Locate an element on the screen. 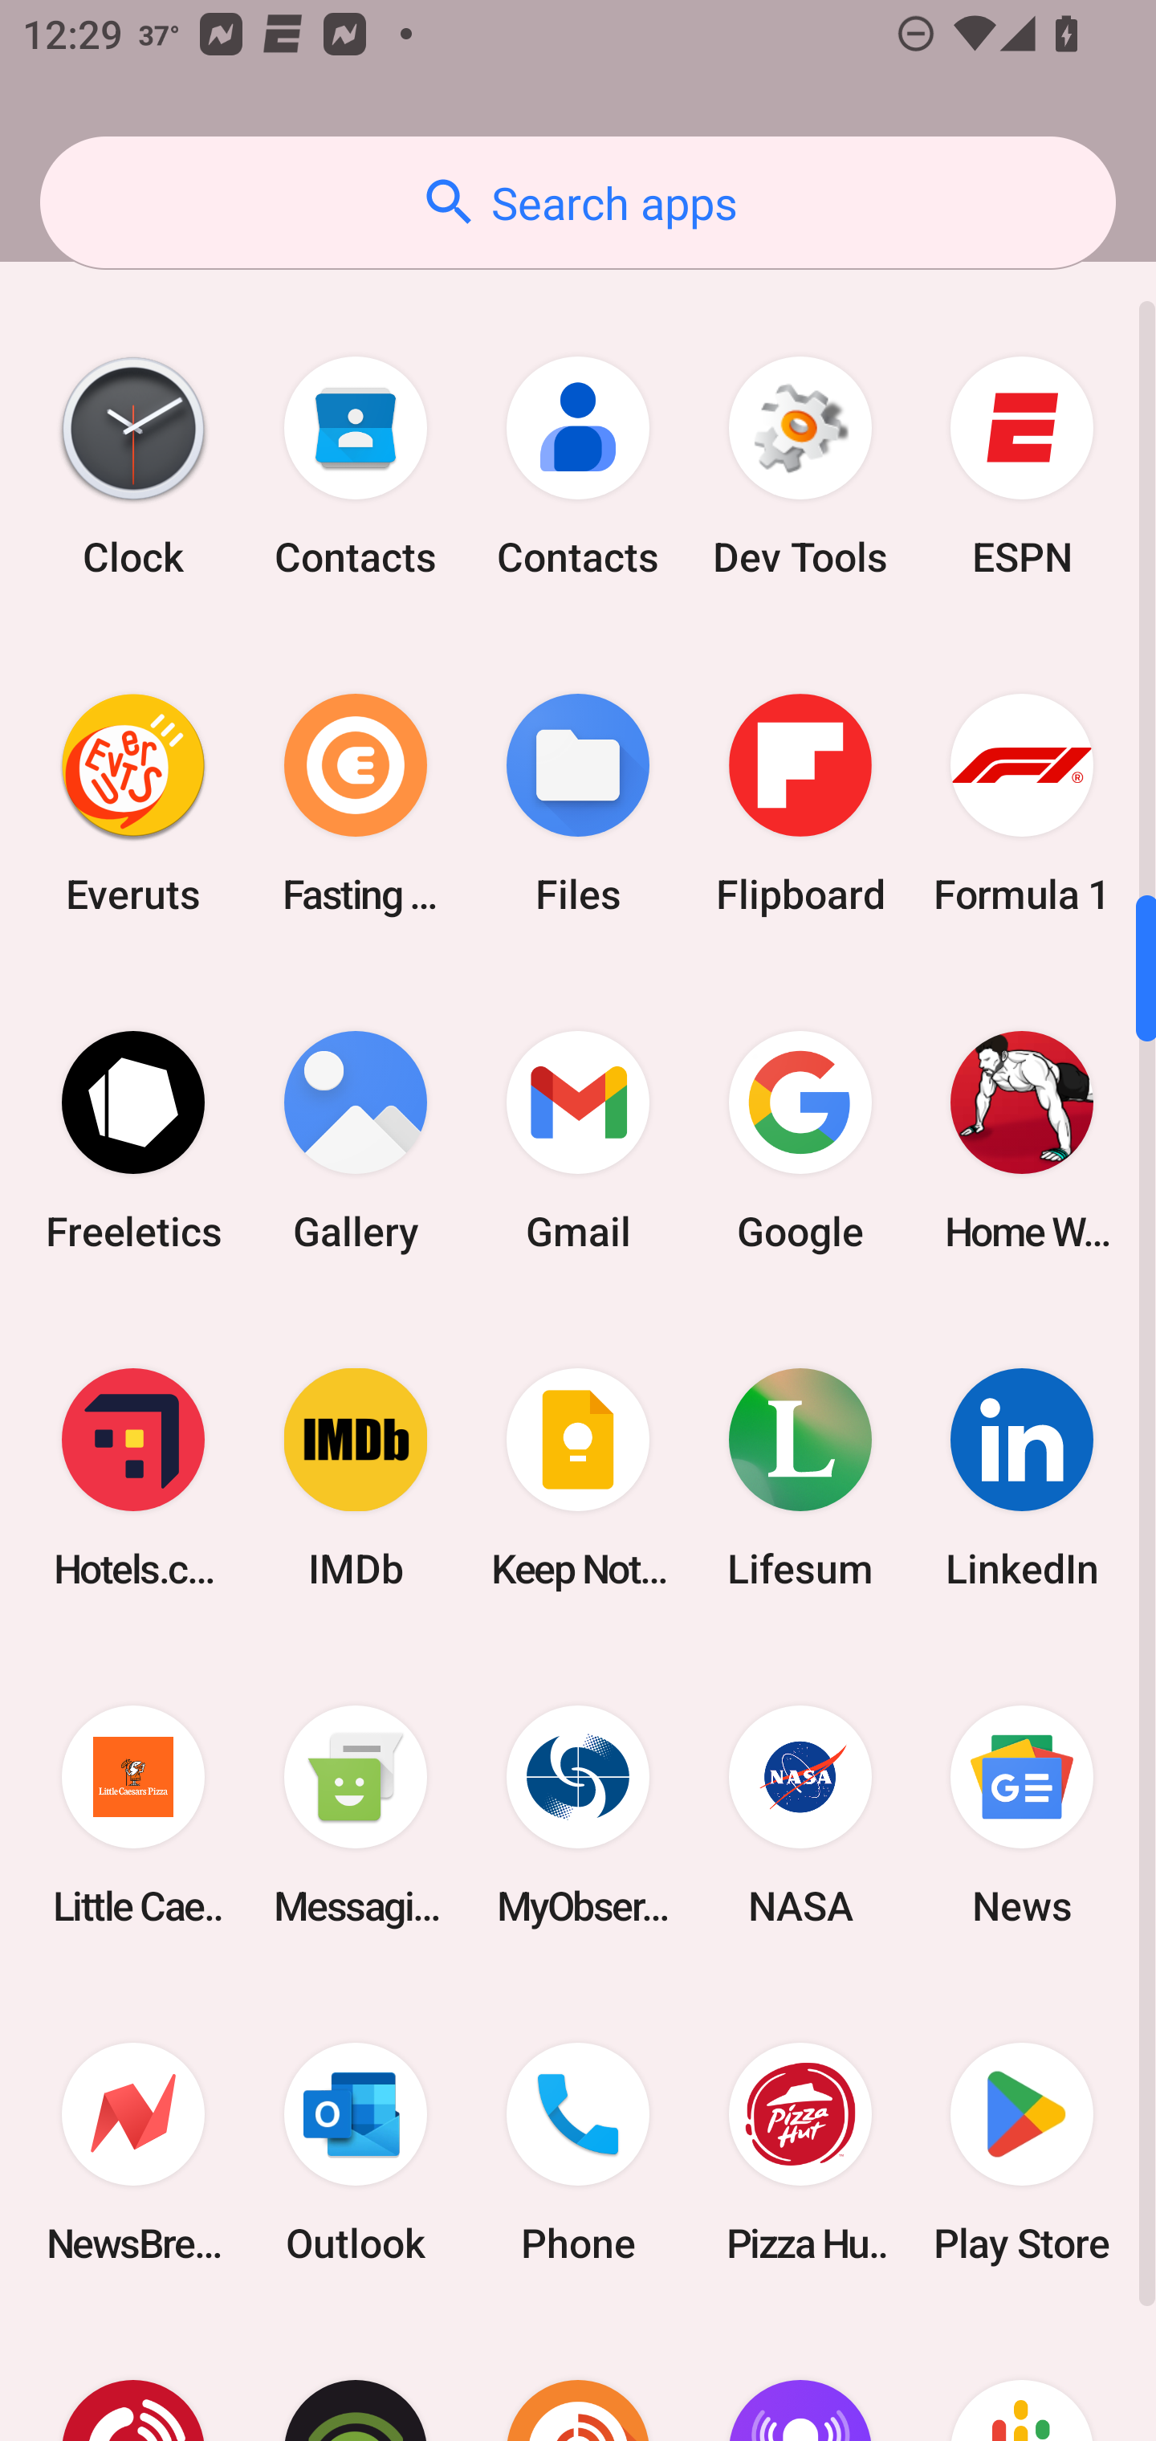 The image size is (1156, 2441). Google is located at coordinates (800, 1140).